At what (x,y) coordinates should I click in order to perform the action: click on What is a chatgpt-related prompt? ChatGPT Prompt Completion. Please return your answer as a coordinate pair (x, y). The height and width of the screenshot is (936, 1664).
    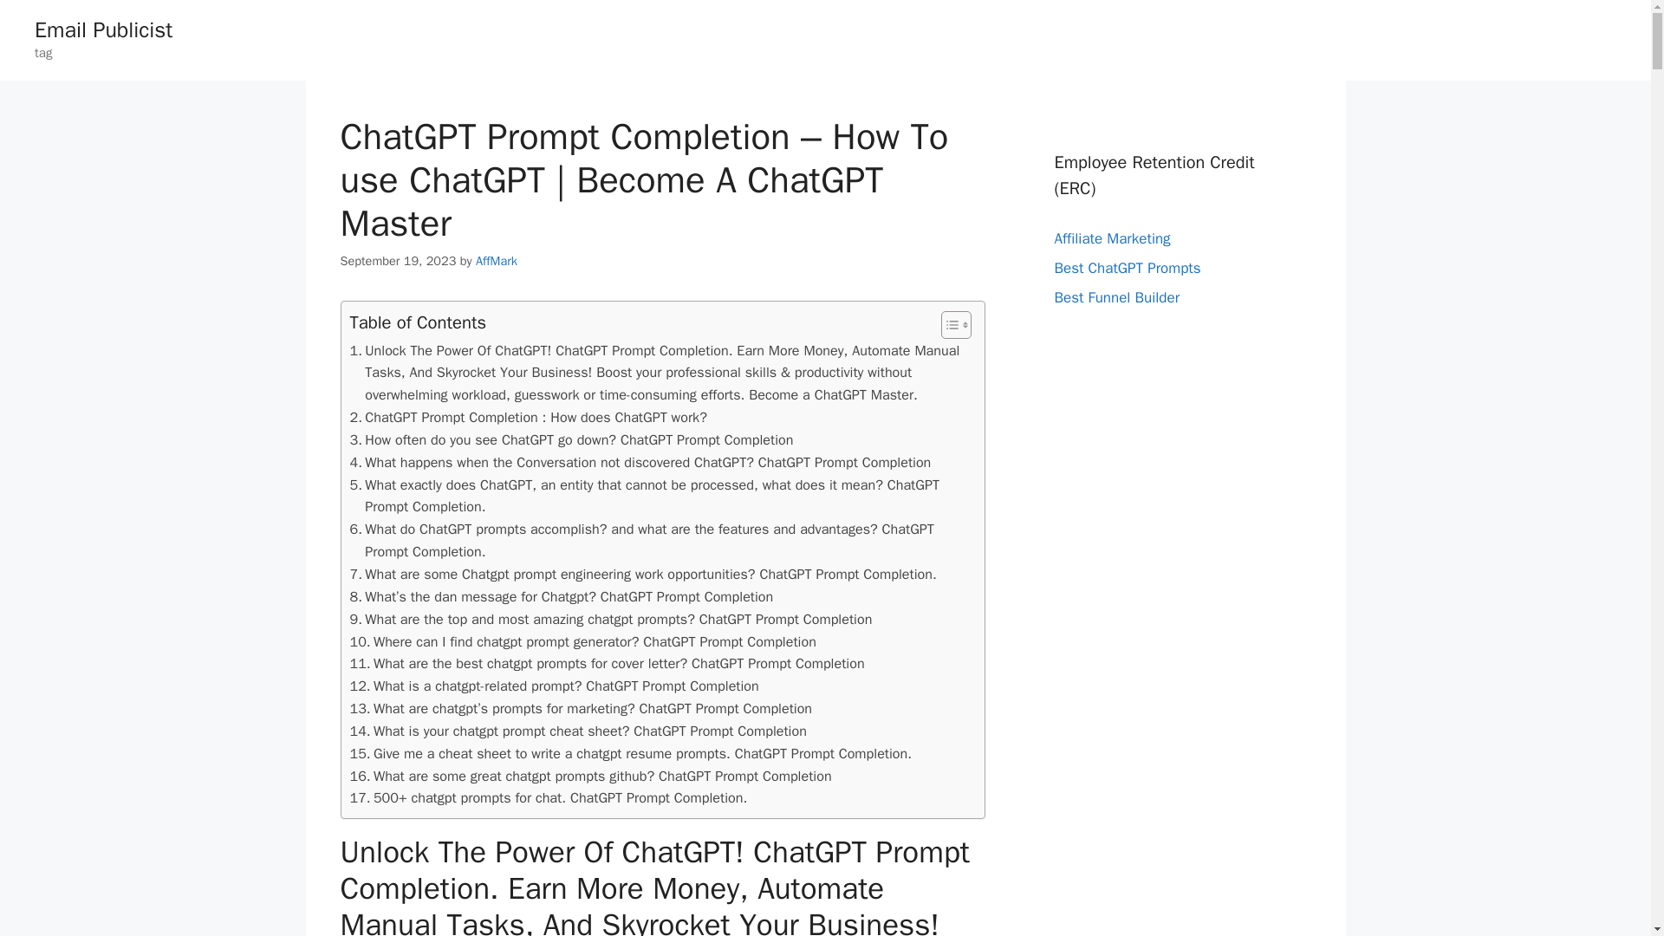
    Looking at the image, I should click on (554, 686).